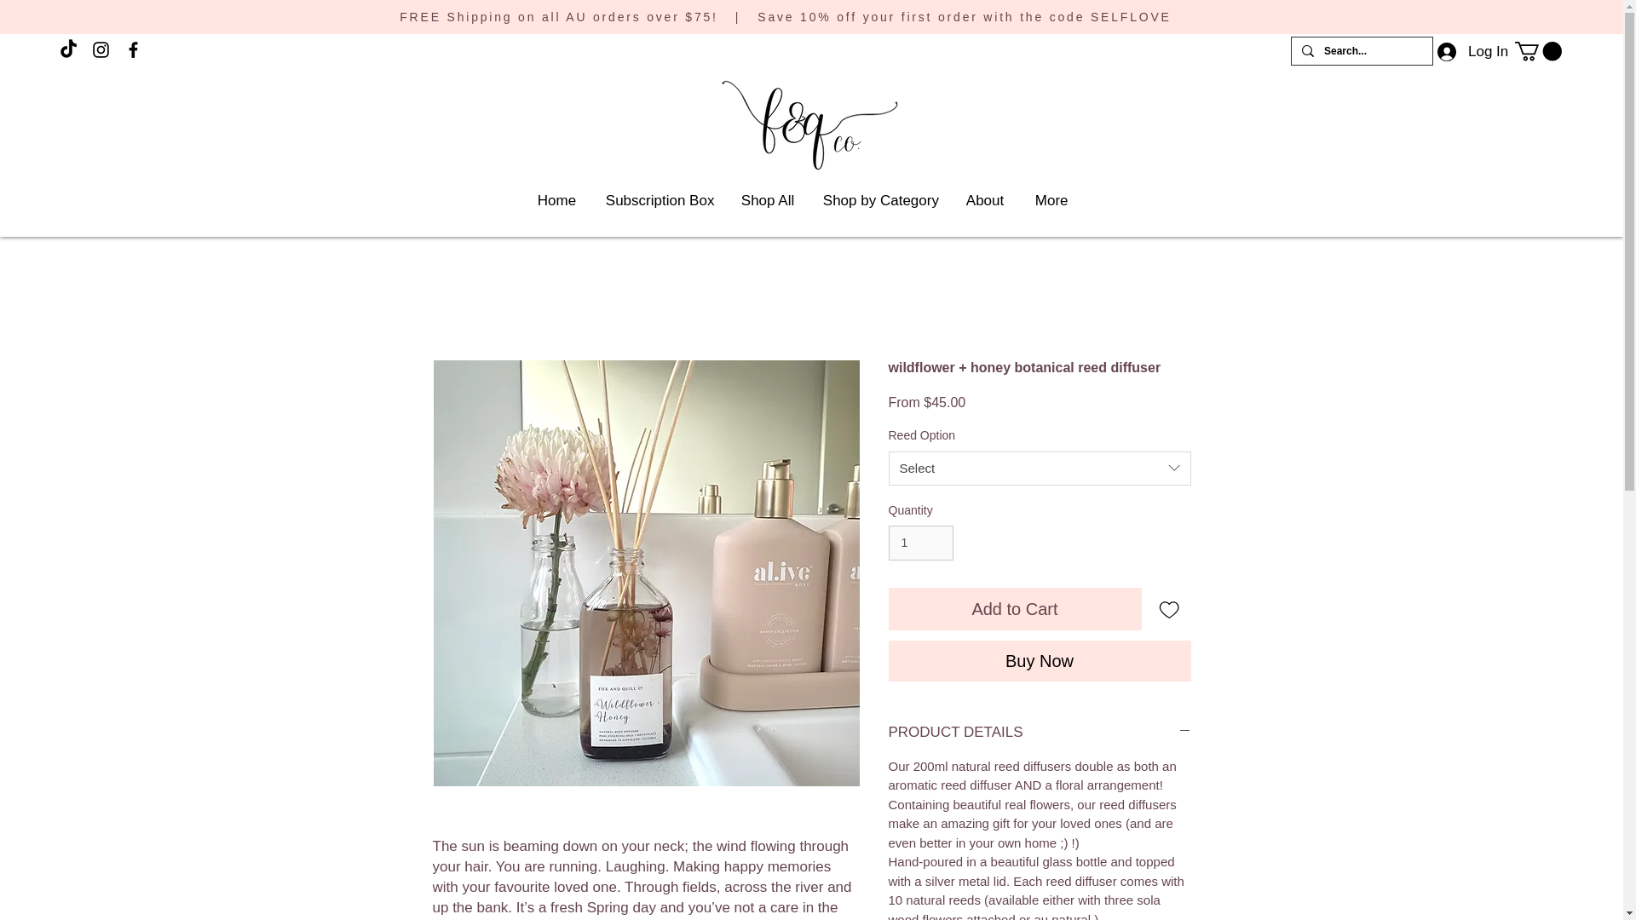 Image resolution: width=1636 pixels, height=920 pixels. I want to click on Buy Now, so click(1040, 661).